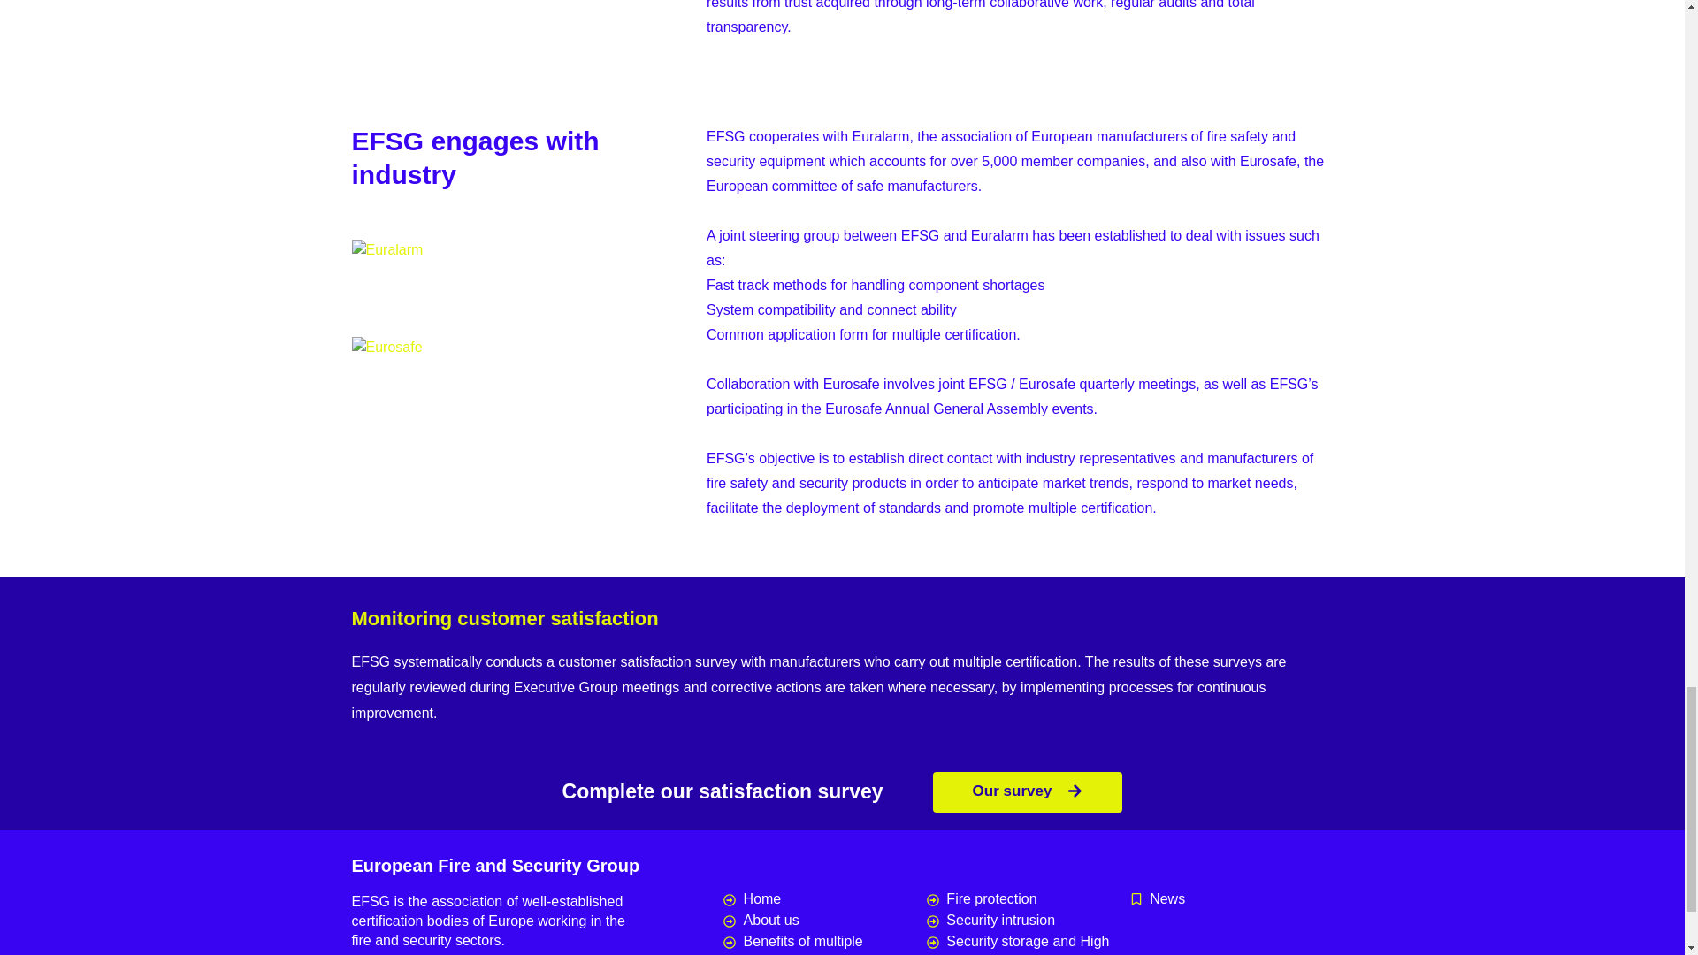 The image size is (1698, 955). Describe the element at coordinates (824, 943) in the screenshot. I see `Benefits of multiple certification` at that location.